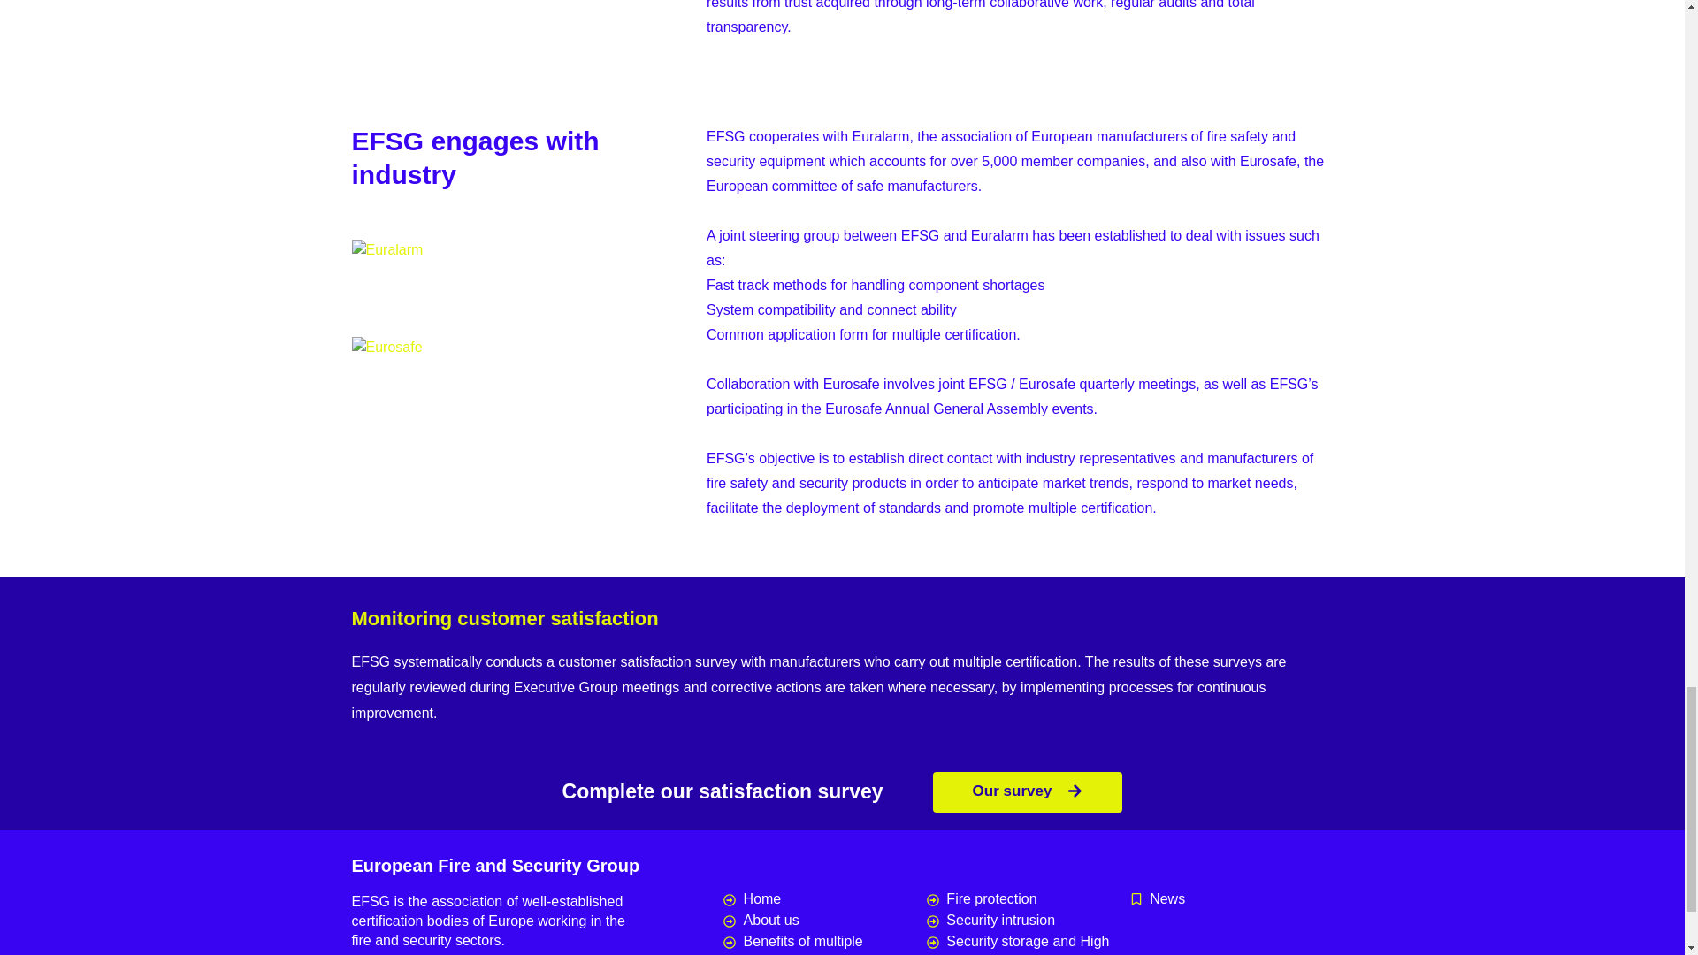 The image size is (1698, 955). Describe the element at coordinates (824, 943) in the screenshot. I see `Benefits of multiple certification` at that location.